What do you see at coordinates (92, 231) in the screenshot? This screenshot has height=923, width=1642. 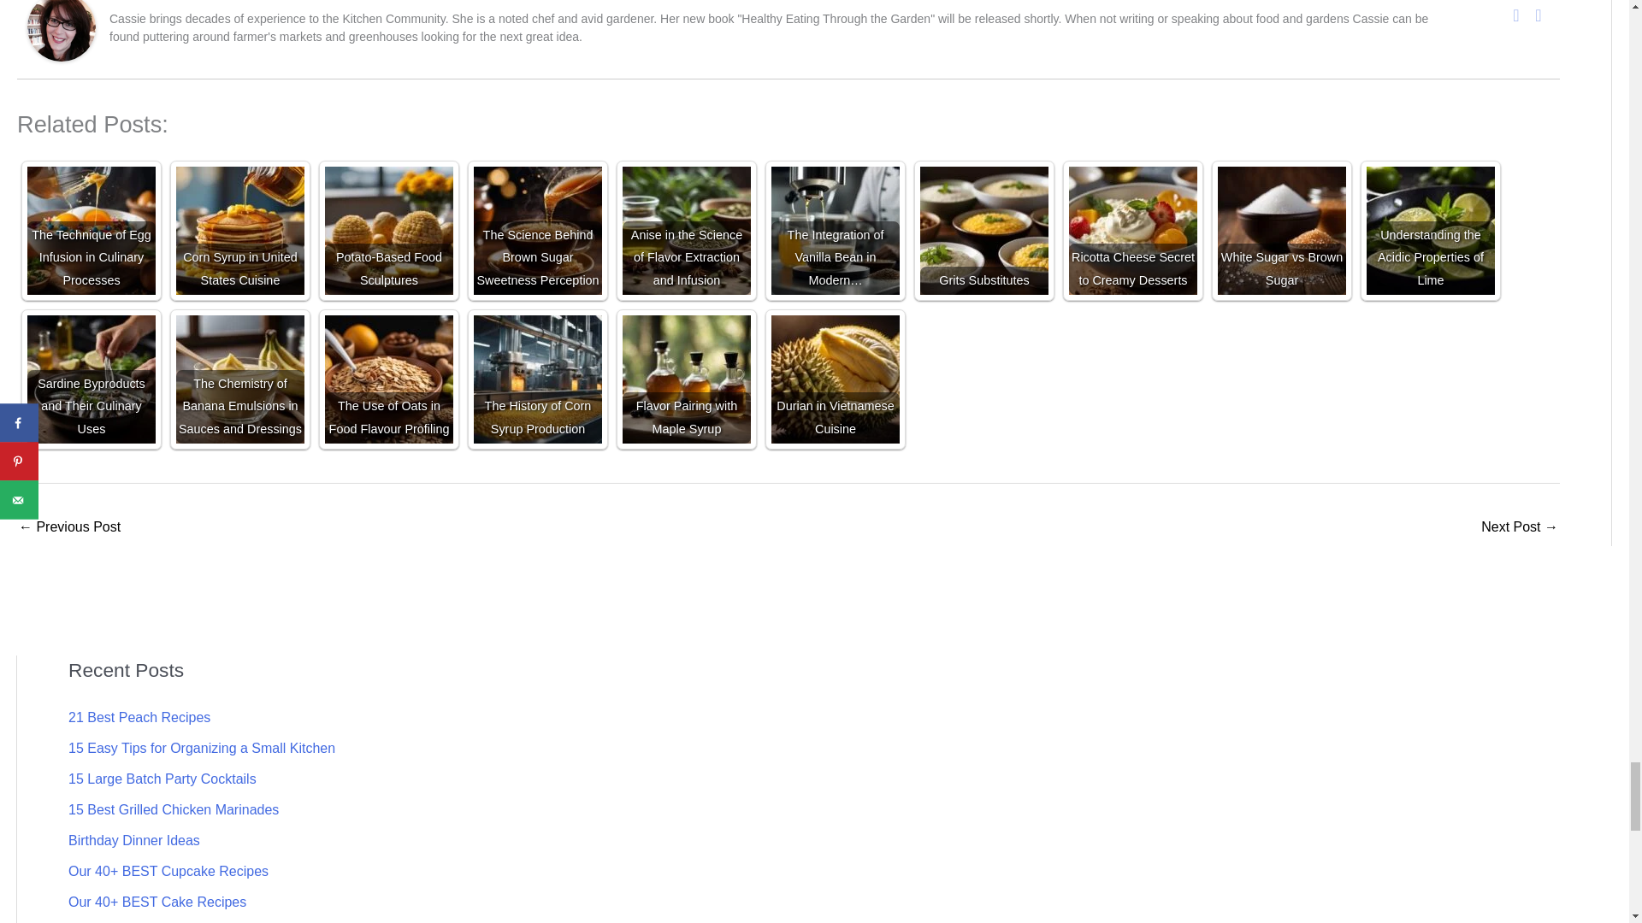 I see `The Technique of Egg Infusion in Culinary Processes` at bounding box center [92, 231].